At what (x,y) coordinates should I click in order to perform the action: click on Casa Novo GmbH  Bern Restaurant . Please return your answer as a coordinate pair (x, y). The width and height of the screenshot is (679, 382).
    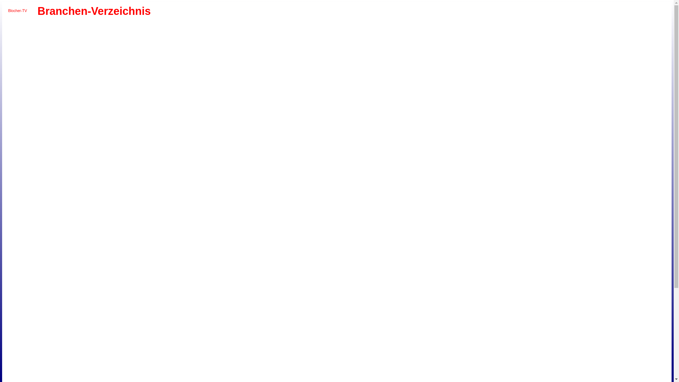
    Looking at the image, I should click on (91, 45).